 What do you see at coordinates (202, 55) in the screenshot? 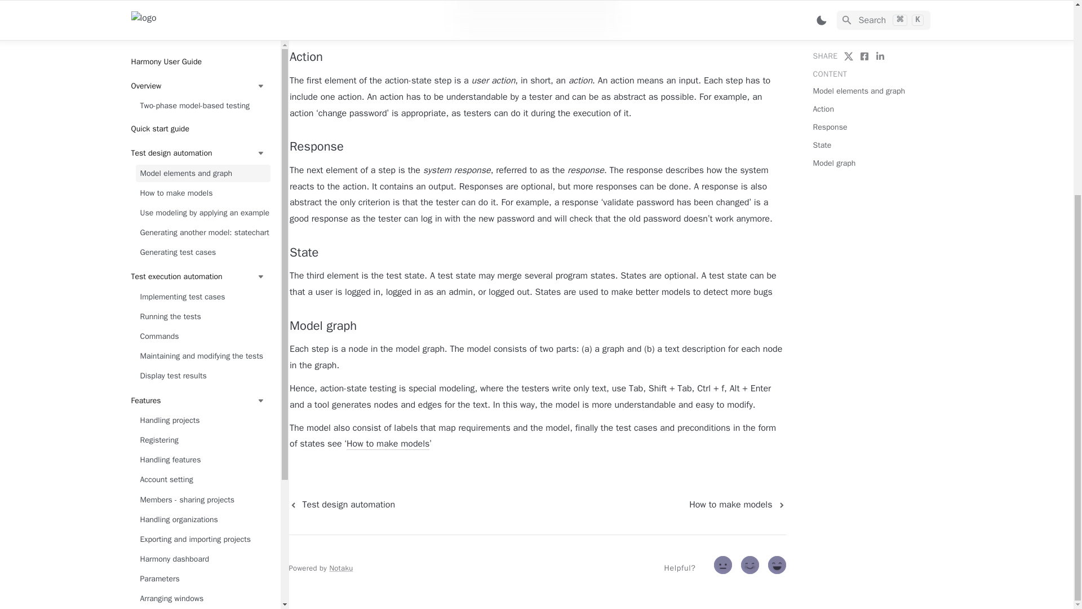
I see `Commands` at bounding box center [202, 55].